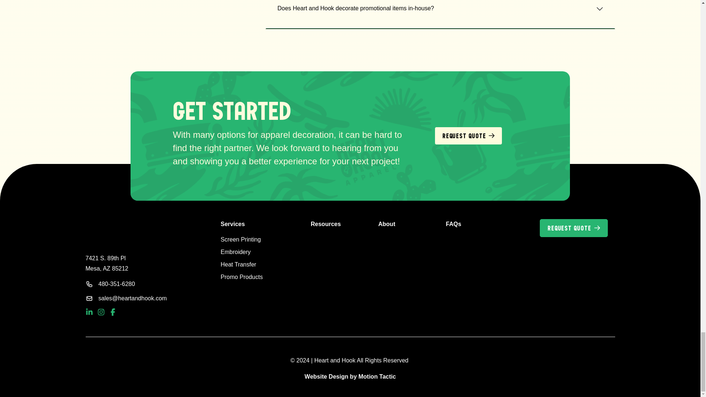 The image size is (706, 397). What do you see at coordinates (260, 277) in the screenshot?
I see `Promo Products` at bounding box center [260, 277].